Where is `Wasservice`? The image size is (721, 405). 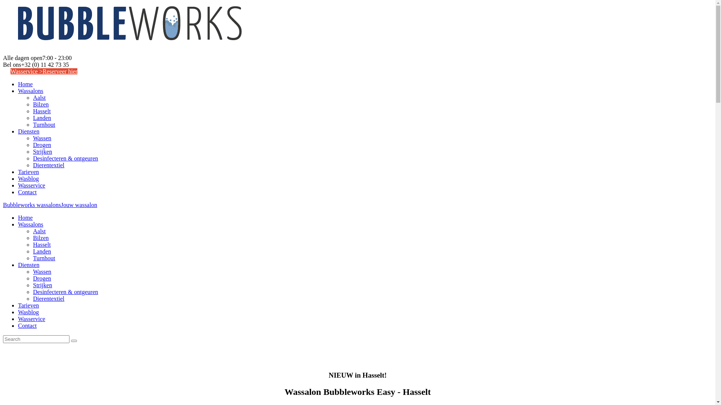 Wasservice is located at coordinates (32, 319).